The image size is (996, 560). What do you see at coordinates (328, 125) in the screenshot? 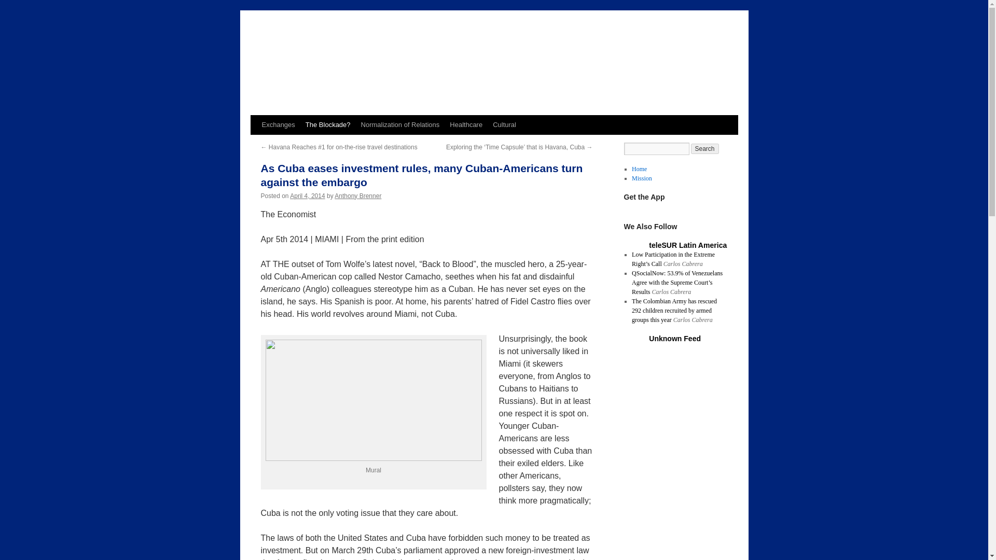
I see `The Blockade?` at bounding box center [328, 125].